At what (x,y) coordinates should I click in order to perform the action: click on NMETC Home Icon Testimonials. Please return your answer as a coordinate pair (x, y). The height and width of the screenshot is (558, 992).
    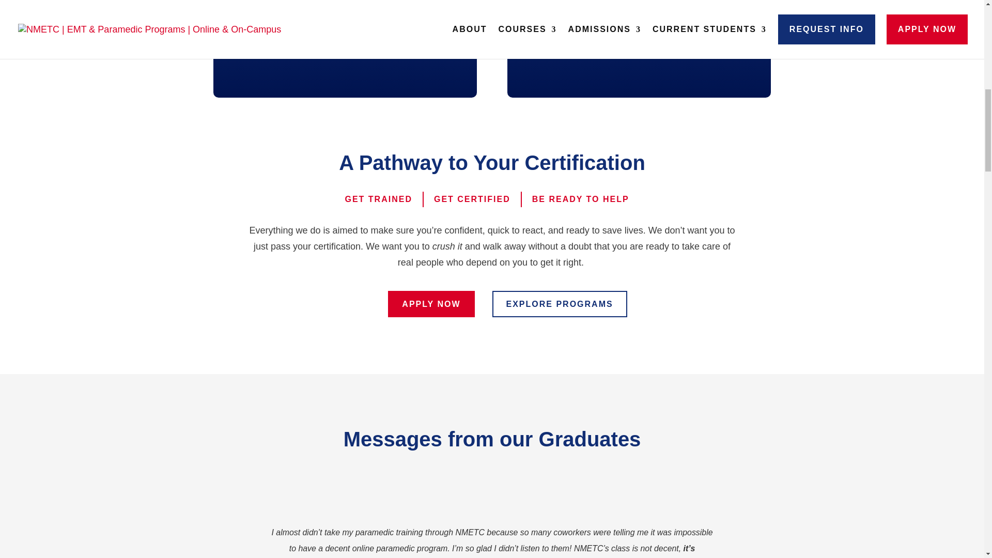
    Looking at the image, I should click on (491, 494).